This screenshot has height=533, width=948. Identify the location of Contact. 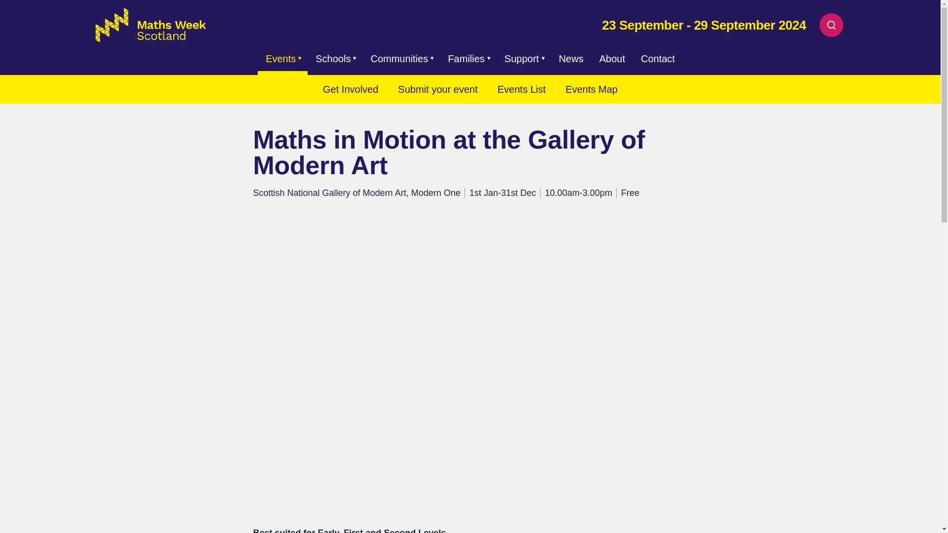
(658, 58).